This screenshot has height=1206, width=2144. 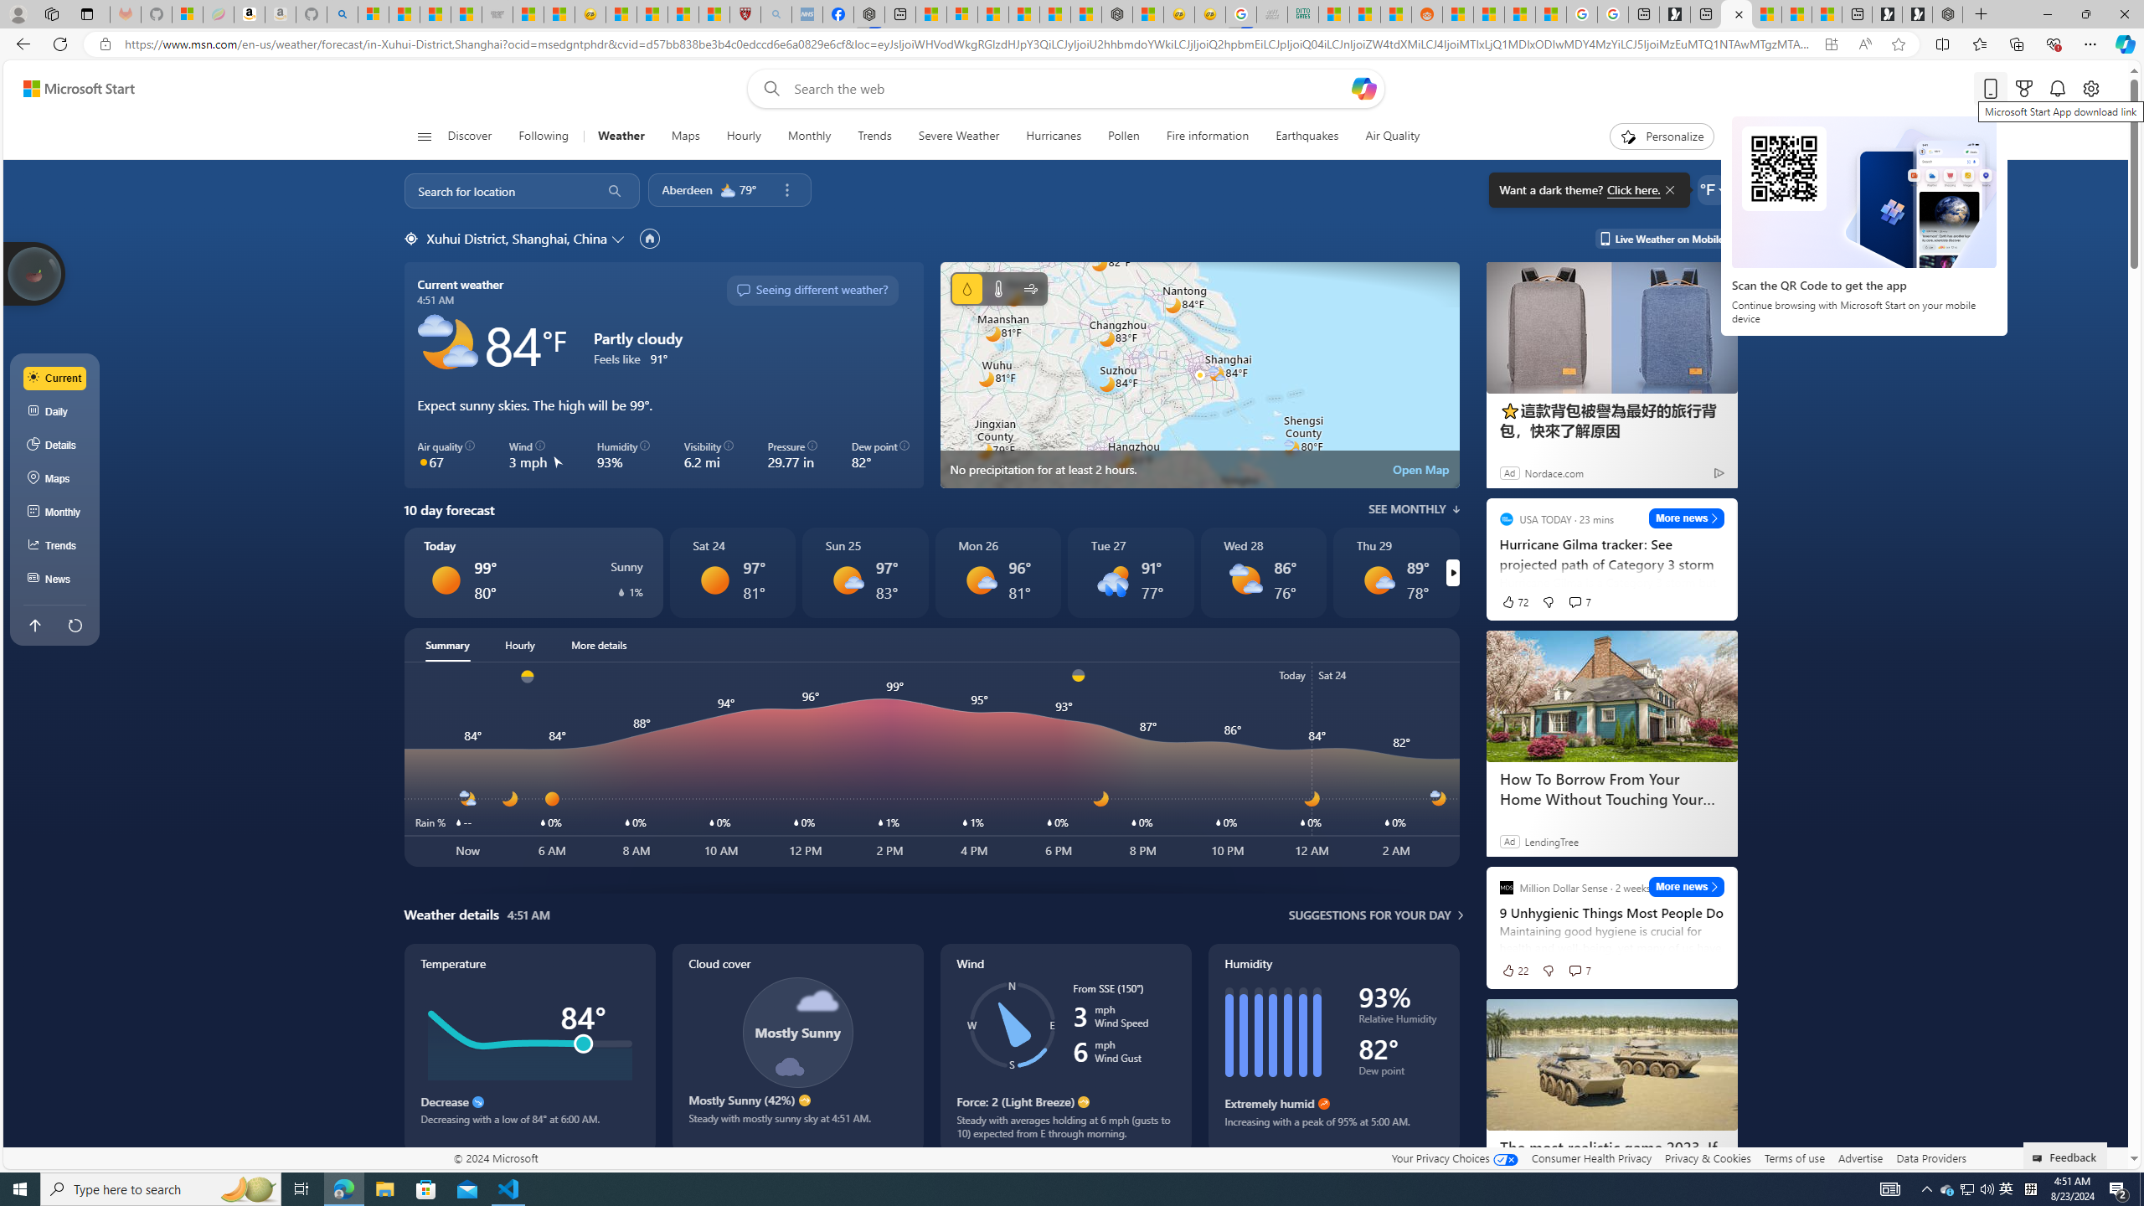 What do you see at coordinates (1199, 375) in the screenshot?
I see `Class: miniMapRadarSVGView-DS-EntryPoint1-1` at bounding box center [1199, 375].